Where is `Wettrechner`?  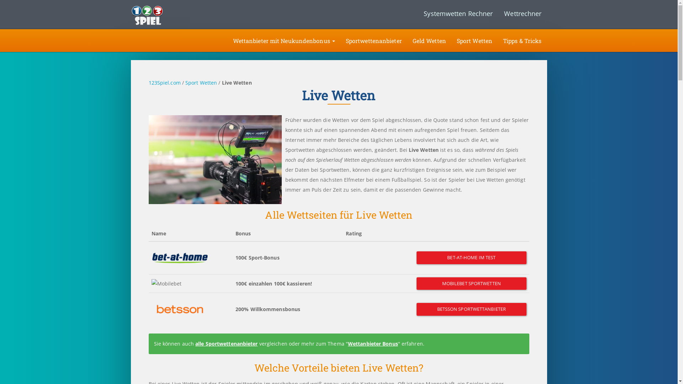
Wettrechner is located at coordinates (523, 14).